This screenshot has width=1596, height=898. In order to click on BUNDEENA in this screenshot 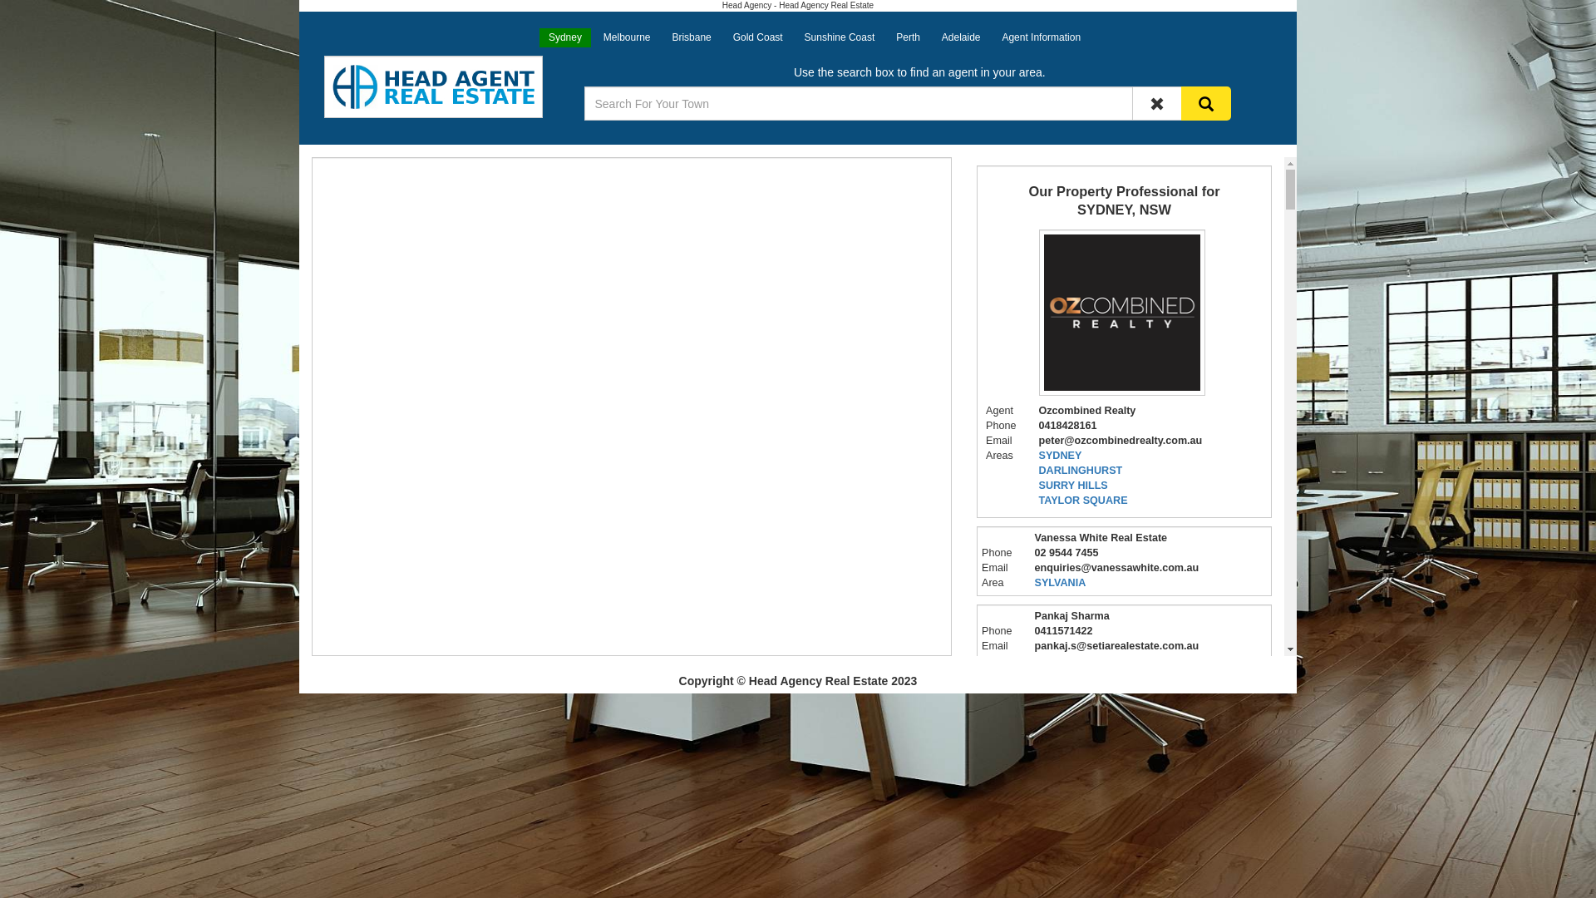, I will do `click(1064, 817)`.